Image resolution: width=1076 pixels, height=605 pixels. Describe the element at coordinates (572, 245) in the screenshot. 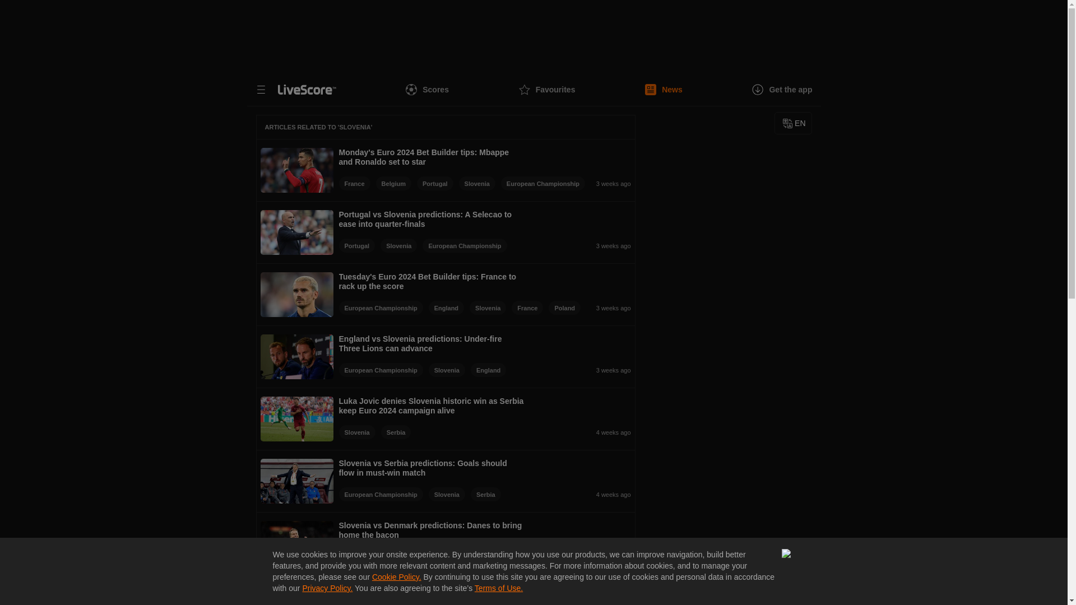

I see `3 weeks ago` at that location.